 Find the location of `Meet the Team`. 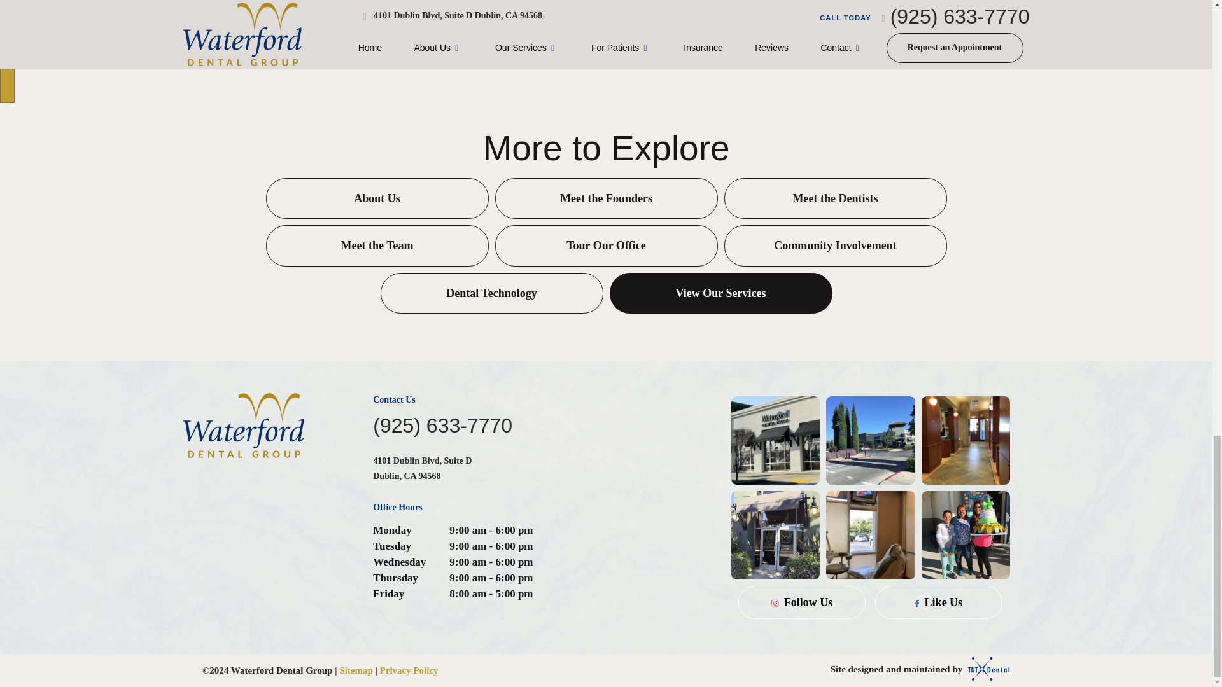

Meet the Team is located at coordinates (377, 246).